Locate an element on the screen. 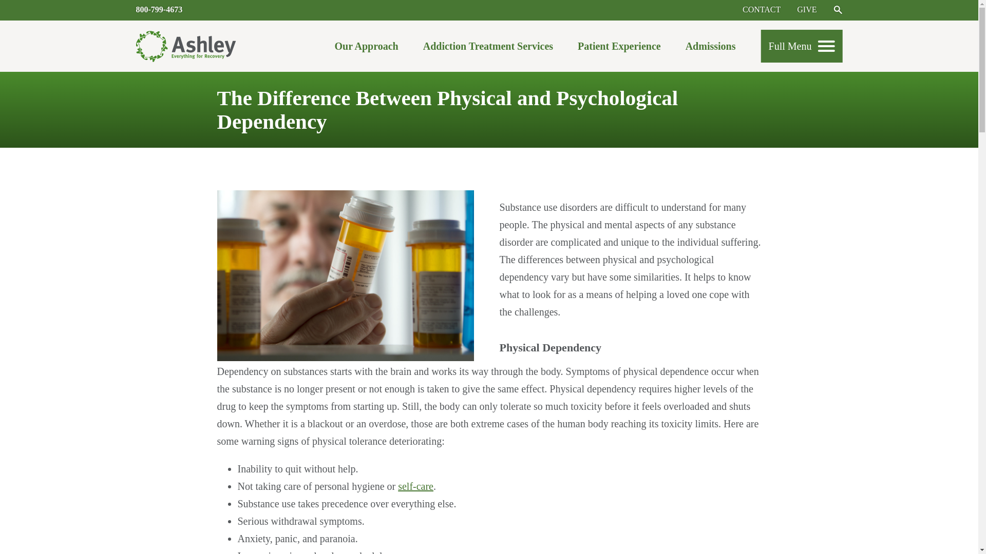 This screenshot has width=986, height=554. Search is located at coordinates (837, 9).